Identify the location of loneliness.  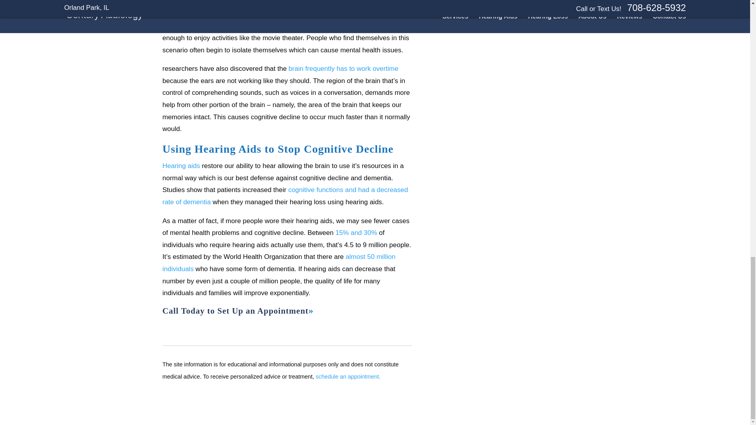
(252, 3).